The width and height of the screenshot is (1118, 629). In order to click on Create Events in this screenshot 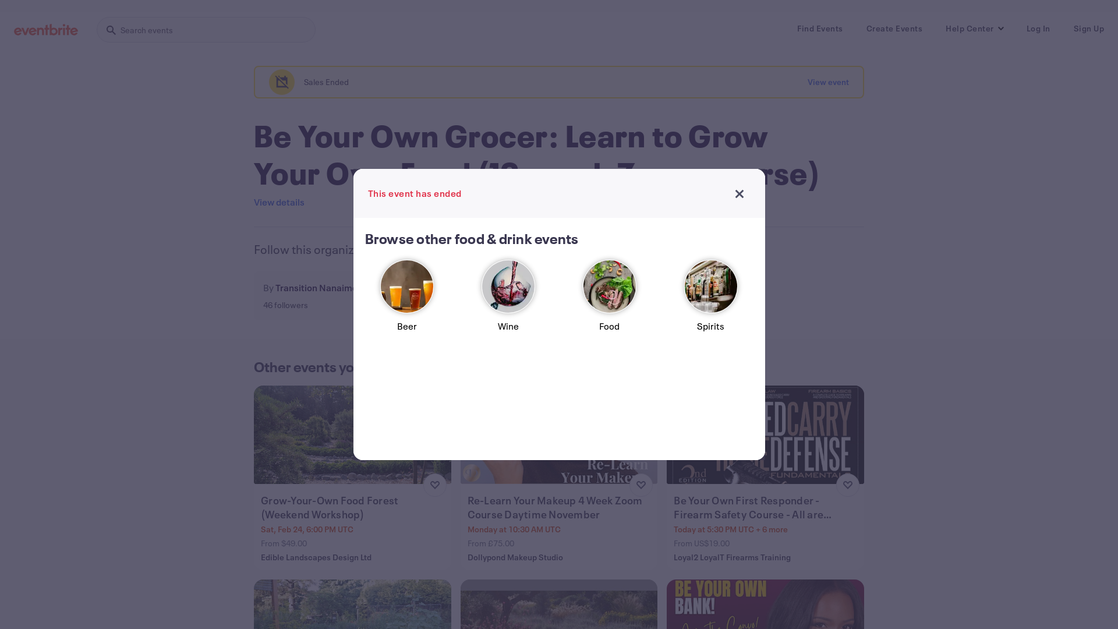, I will do `click(894, 29)`.